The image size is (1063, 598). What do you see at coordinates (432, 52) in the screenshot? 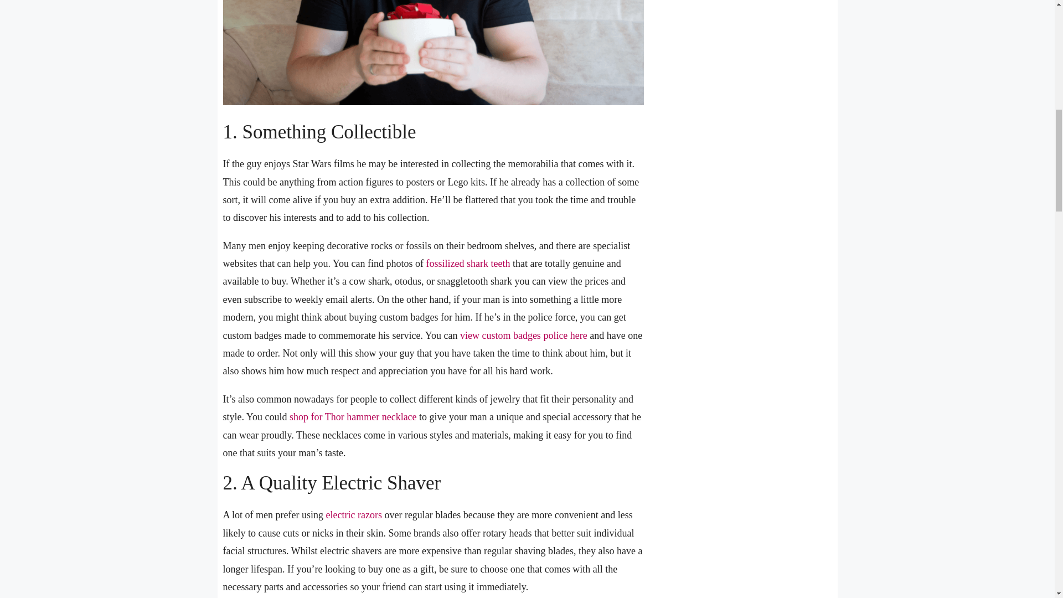
I see `gift-1024x720` at bounding box center [432, 52].